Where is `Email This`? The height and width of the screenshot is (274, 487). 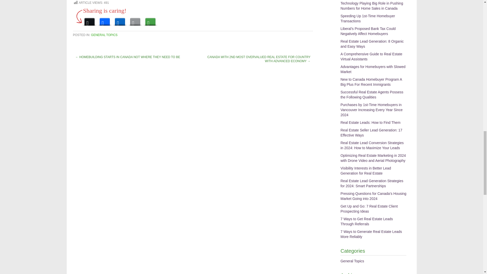
Email This is located at coordinates (135, 20).